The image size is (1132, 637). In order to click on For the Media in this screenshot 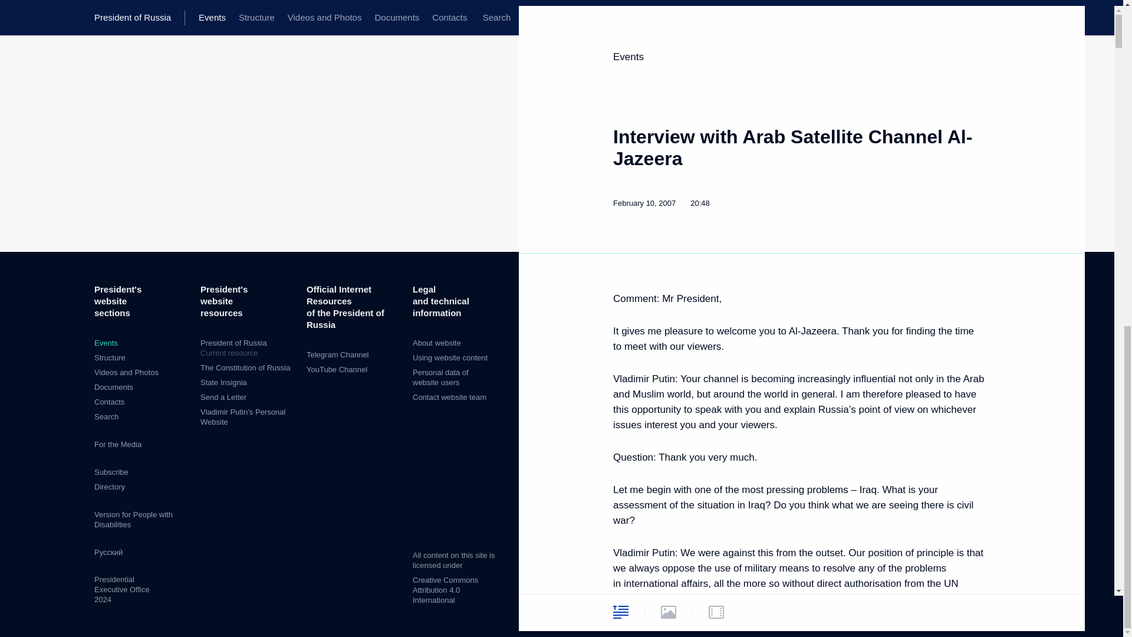, I will do `click(109, 486)`.